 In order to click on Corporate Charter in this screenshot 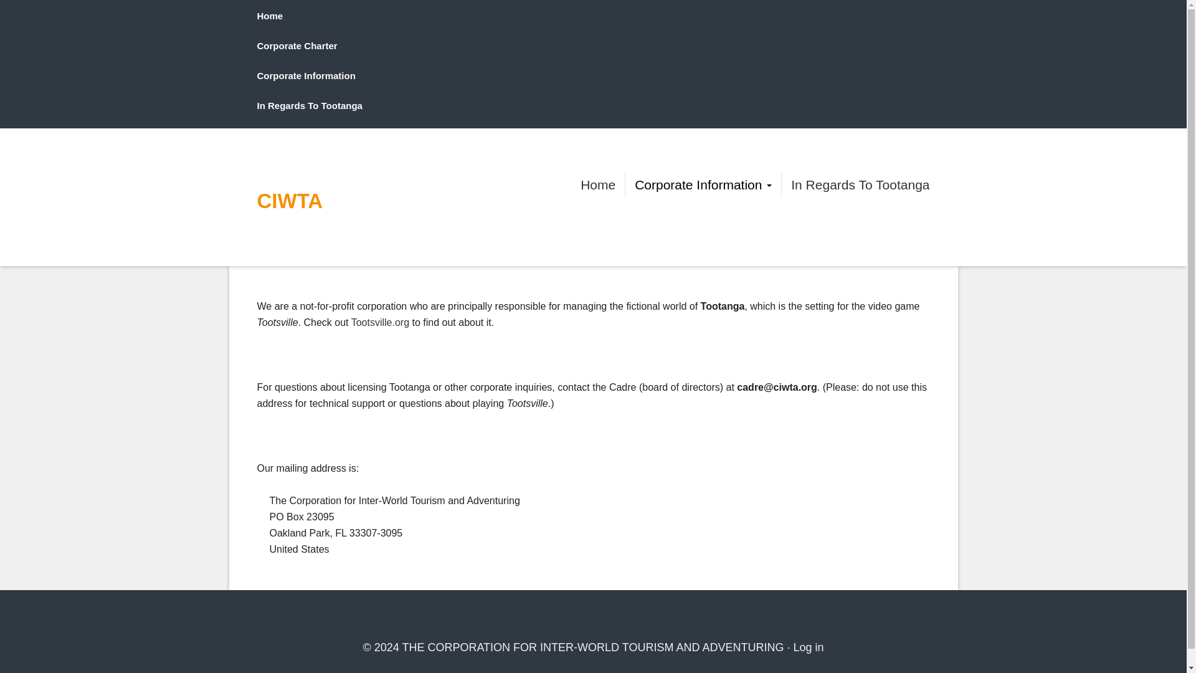, I will do `click(297, 45)`.